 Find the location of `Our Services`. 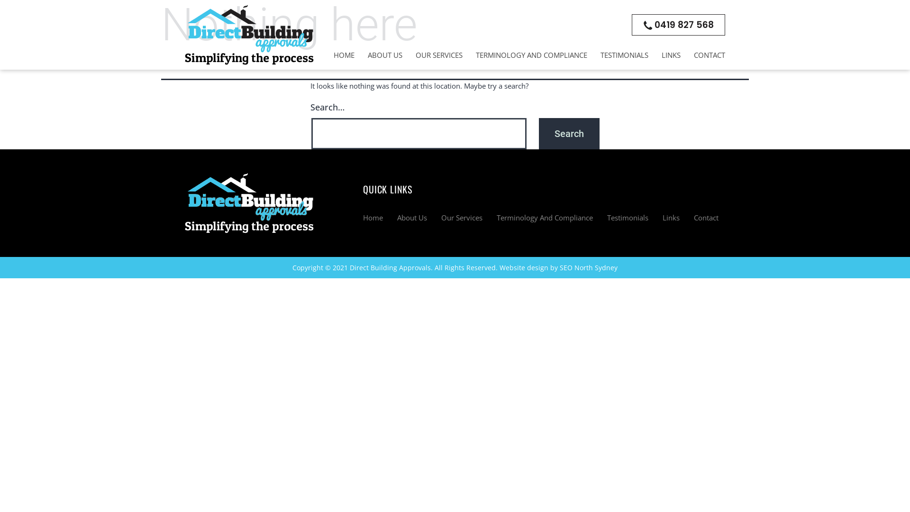

Our Services is located at coordinates (462, 218).